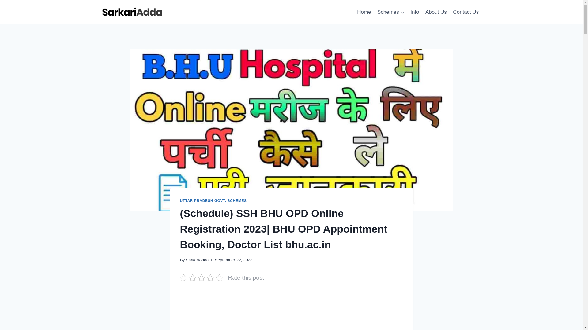 This screenshot has height=330, width=588. I want to click on Home, so click(364, 12).